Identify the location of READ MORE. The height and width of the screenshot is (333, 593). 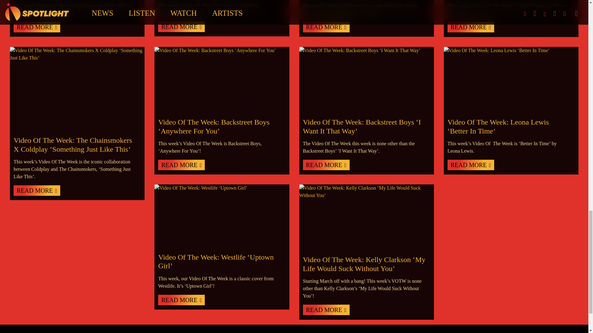
(471, 27).